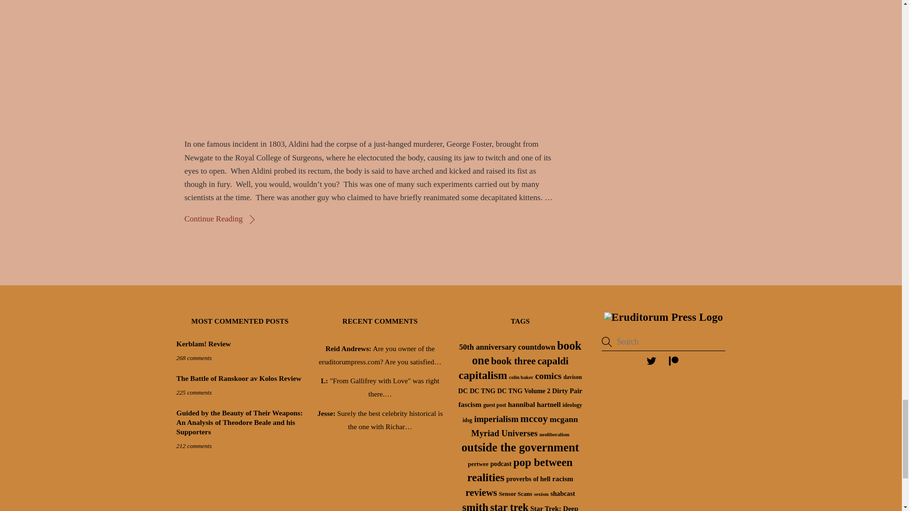 This screenshot has width=909, height=511. I want to click on Eruditorum Press Logo, so click(664, 317).